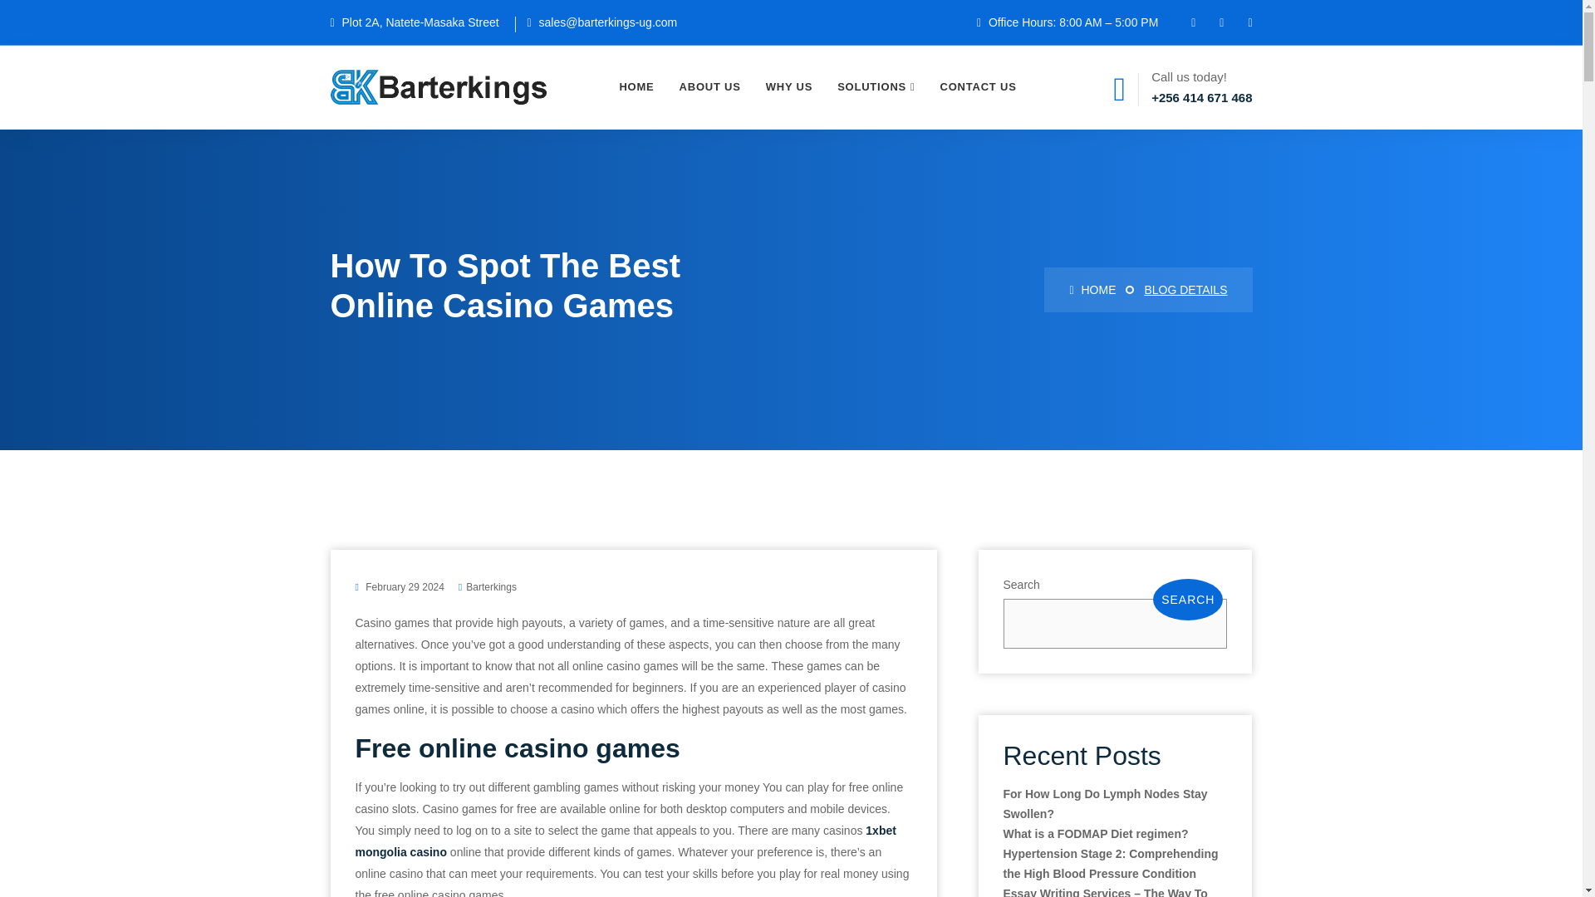  Describe the element at coordinates (709, 87) in the screenshot. I see `About Us` at that location.